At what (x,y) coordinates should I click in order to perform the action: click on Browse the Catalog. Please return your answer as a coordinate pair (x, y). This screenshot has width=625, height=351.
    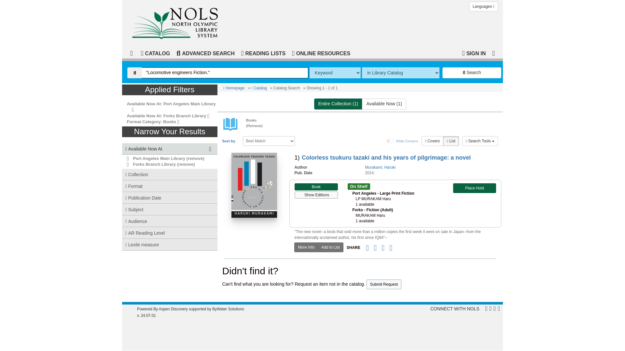
    Looking at the image, I should click on (156, 53).